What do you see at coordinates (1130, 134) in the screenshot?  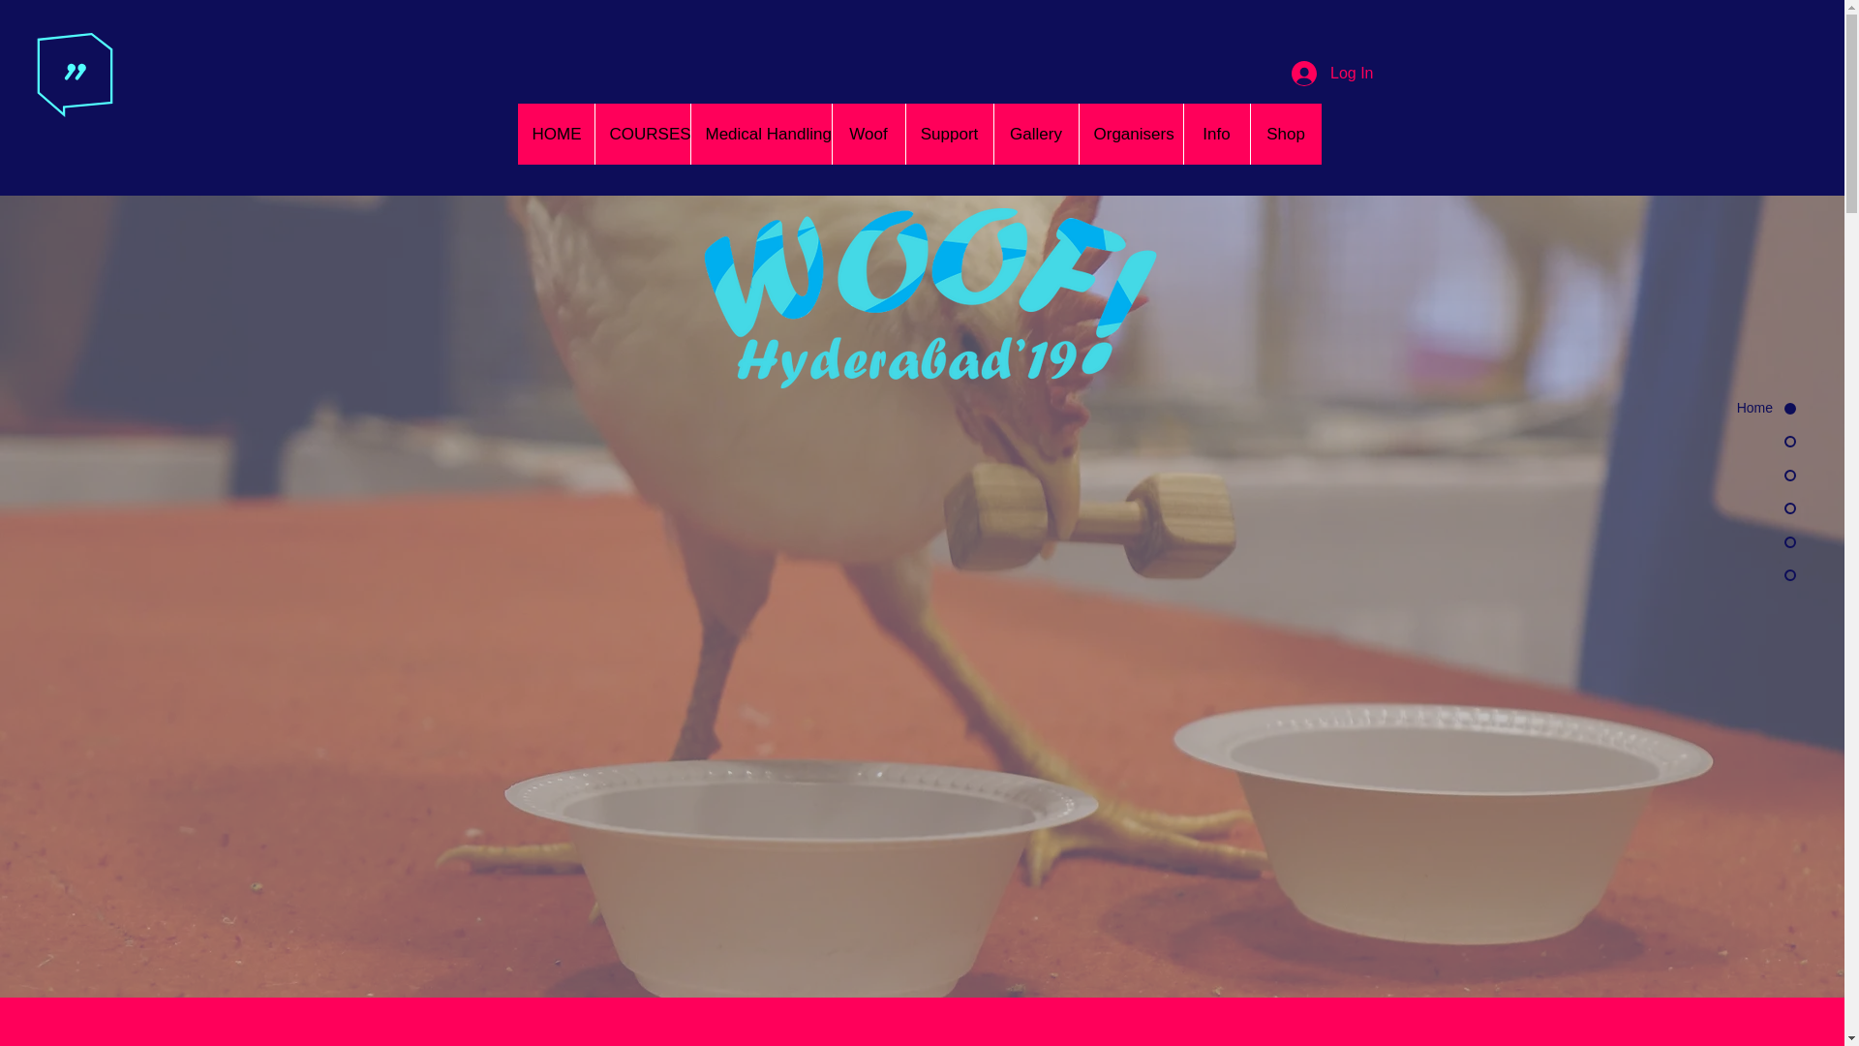 I see `Organisers` at bounding box center [1130, 134].